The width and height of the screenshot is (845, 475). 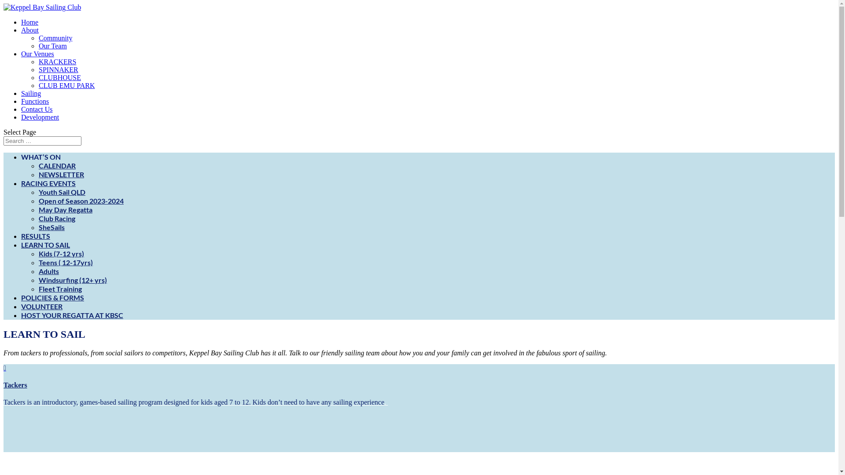 I want to click on Home, so click(x=30, y=22).